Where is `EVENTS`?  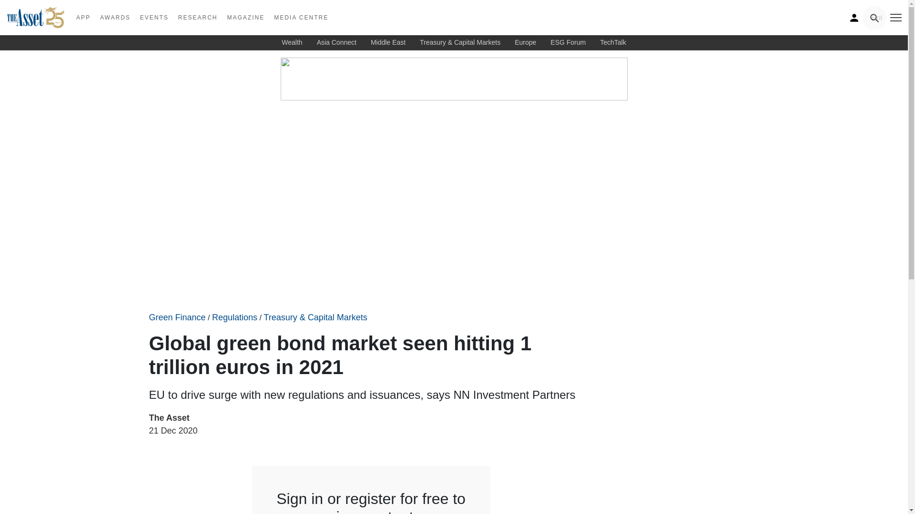
EVENTS is located at coordinates (154, 18).